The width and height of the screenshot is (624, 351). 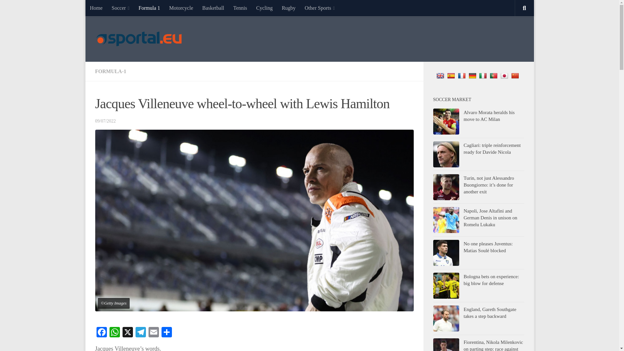 I want to click on FORMULA-1, so click(x=110, y=71).